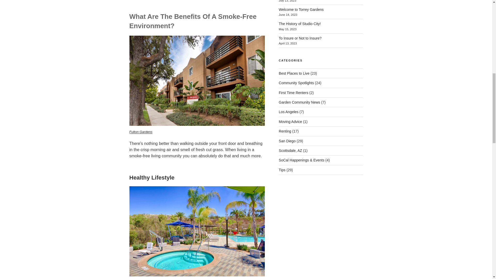  What do you see at coordinates (290, 122) in the screenshot?
I see `Moving Advice` at bounding box center [290, 122].